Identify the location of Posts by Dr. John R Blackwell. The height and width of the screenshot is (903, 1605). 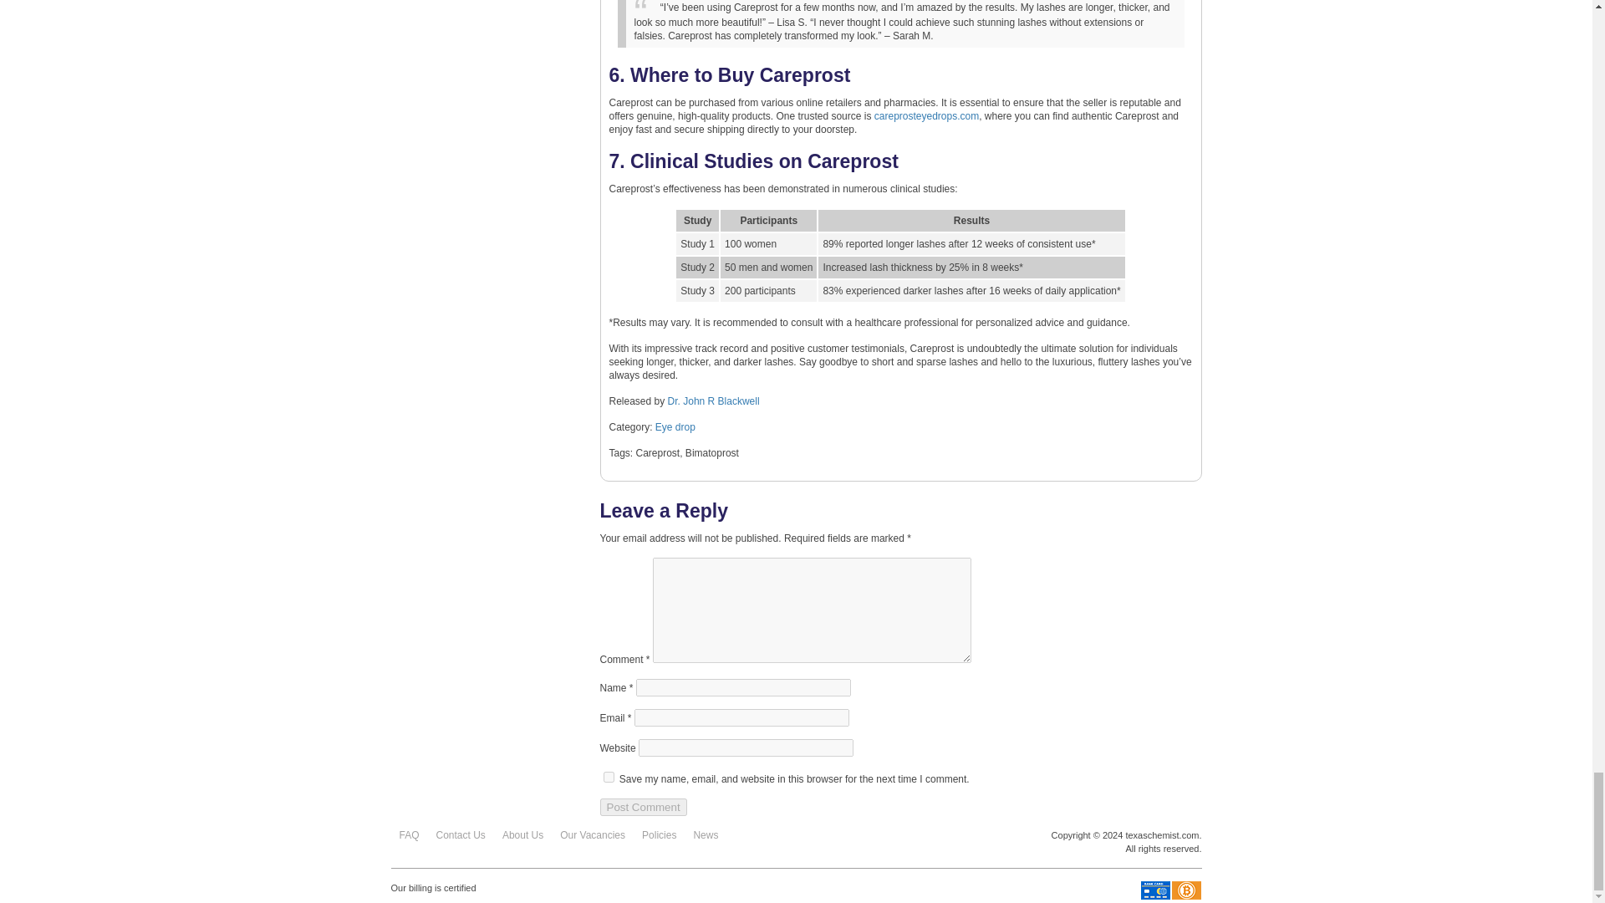
(713, 401).